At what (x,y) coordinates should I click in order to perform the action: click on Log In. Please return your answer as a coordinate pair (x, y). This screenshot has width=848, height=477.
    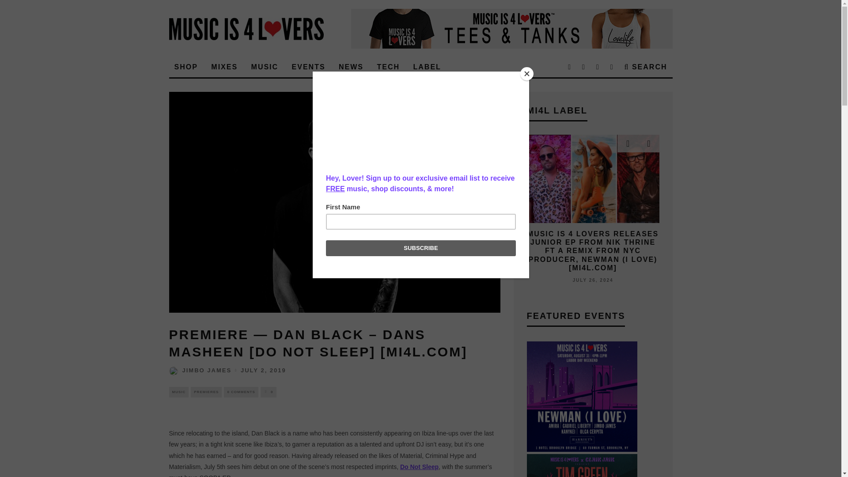
    Looking at the image, I should click on (420, 238).